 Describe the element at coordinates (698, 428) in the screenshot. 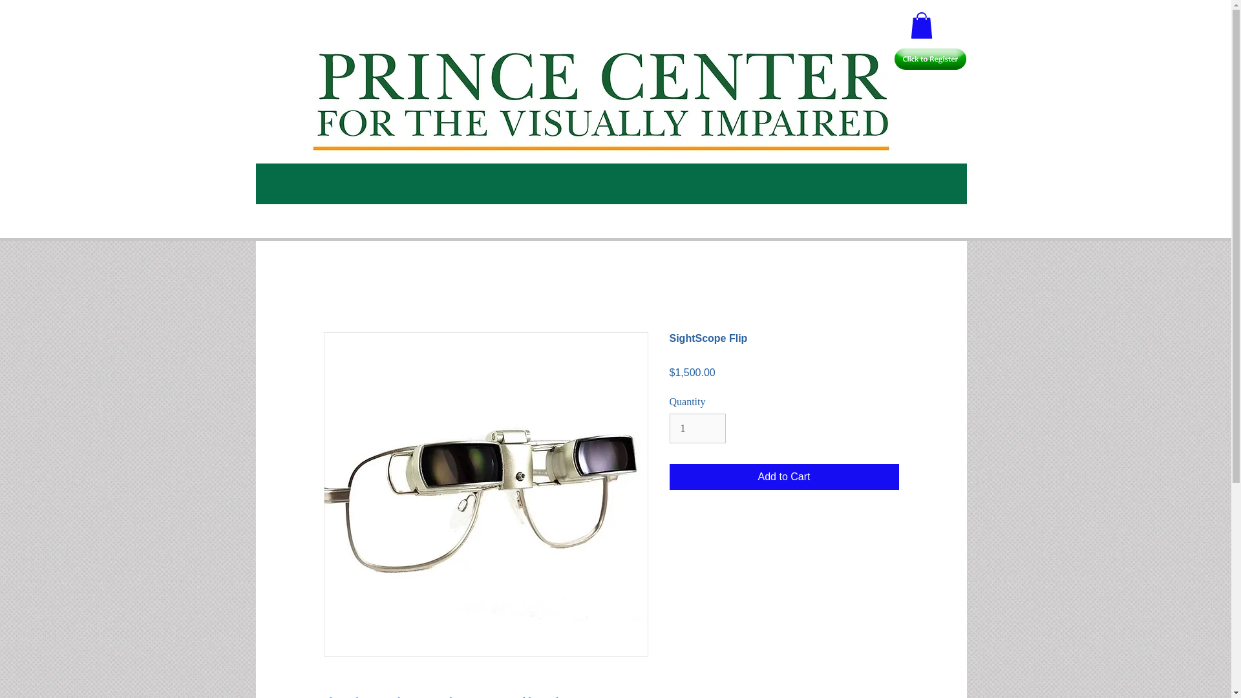

I see `1` at that location.